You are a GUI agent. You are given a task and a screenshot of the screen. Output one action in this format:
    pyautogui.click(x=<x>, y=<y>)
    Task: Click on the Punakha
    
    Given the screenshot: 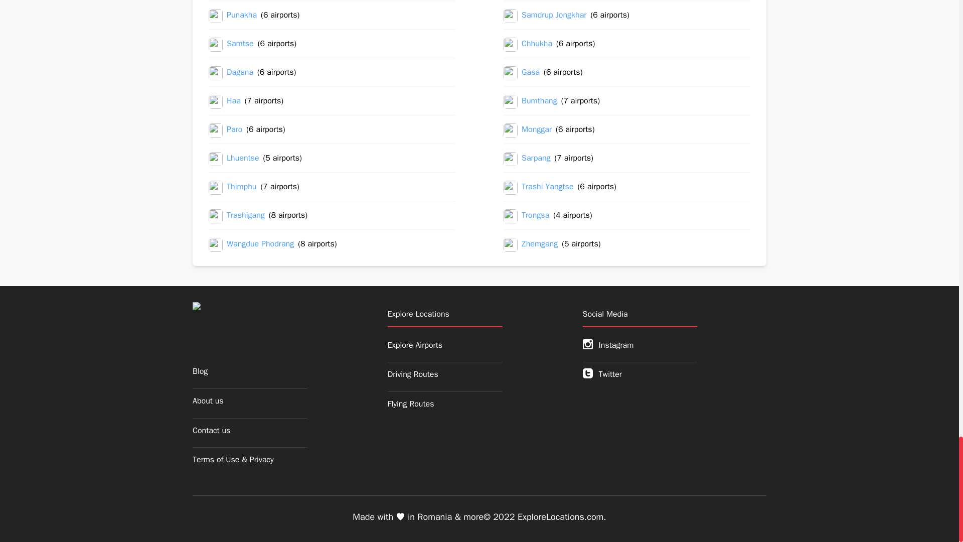 What is the action you would take?
    pyautogui.click(x=242, y=16)
    